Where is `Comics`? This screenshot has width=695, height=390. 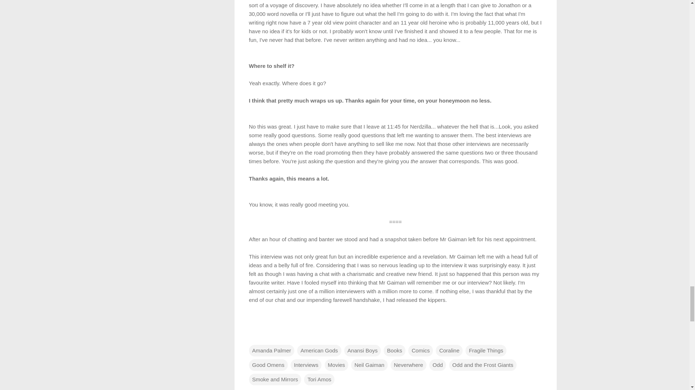
Comics is located at coordinates (421, 350).